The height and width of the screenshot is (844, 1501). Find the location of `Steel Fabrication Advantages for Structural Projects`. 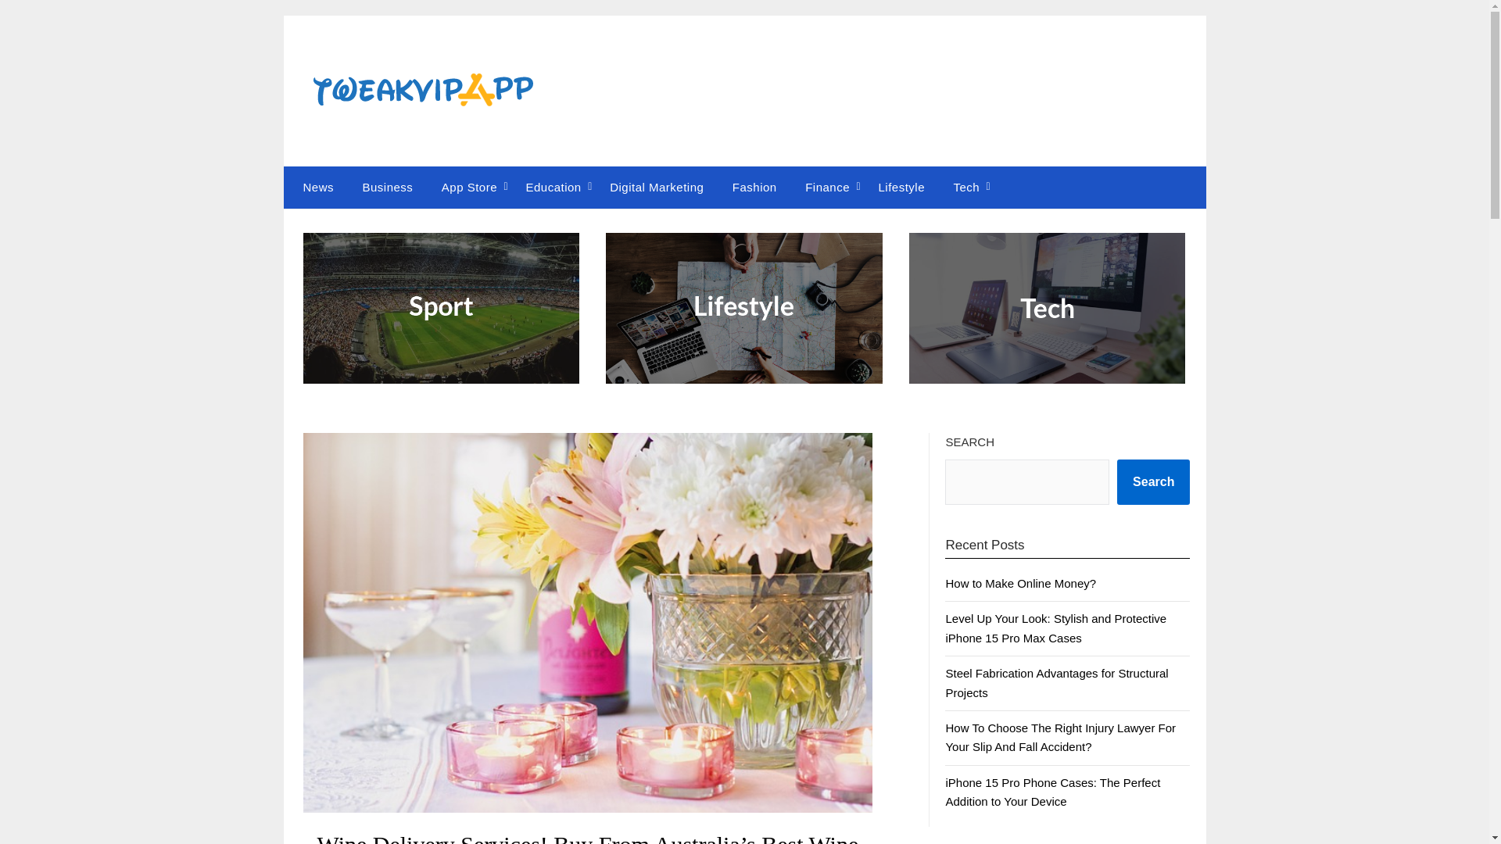

Steel Fabrication Advantages for Structural Projects is located at coordinates (1056, 683).